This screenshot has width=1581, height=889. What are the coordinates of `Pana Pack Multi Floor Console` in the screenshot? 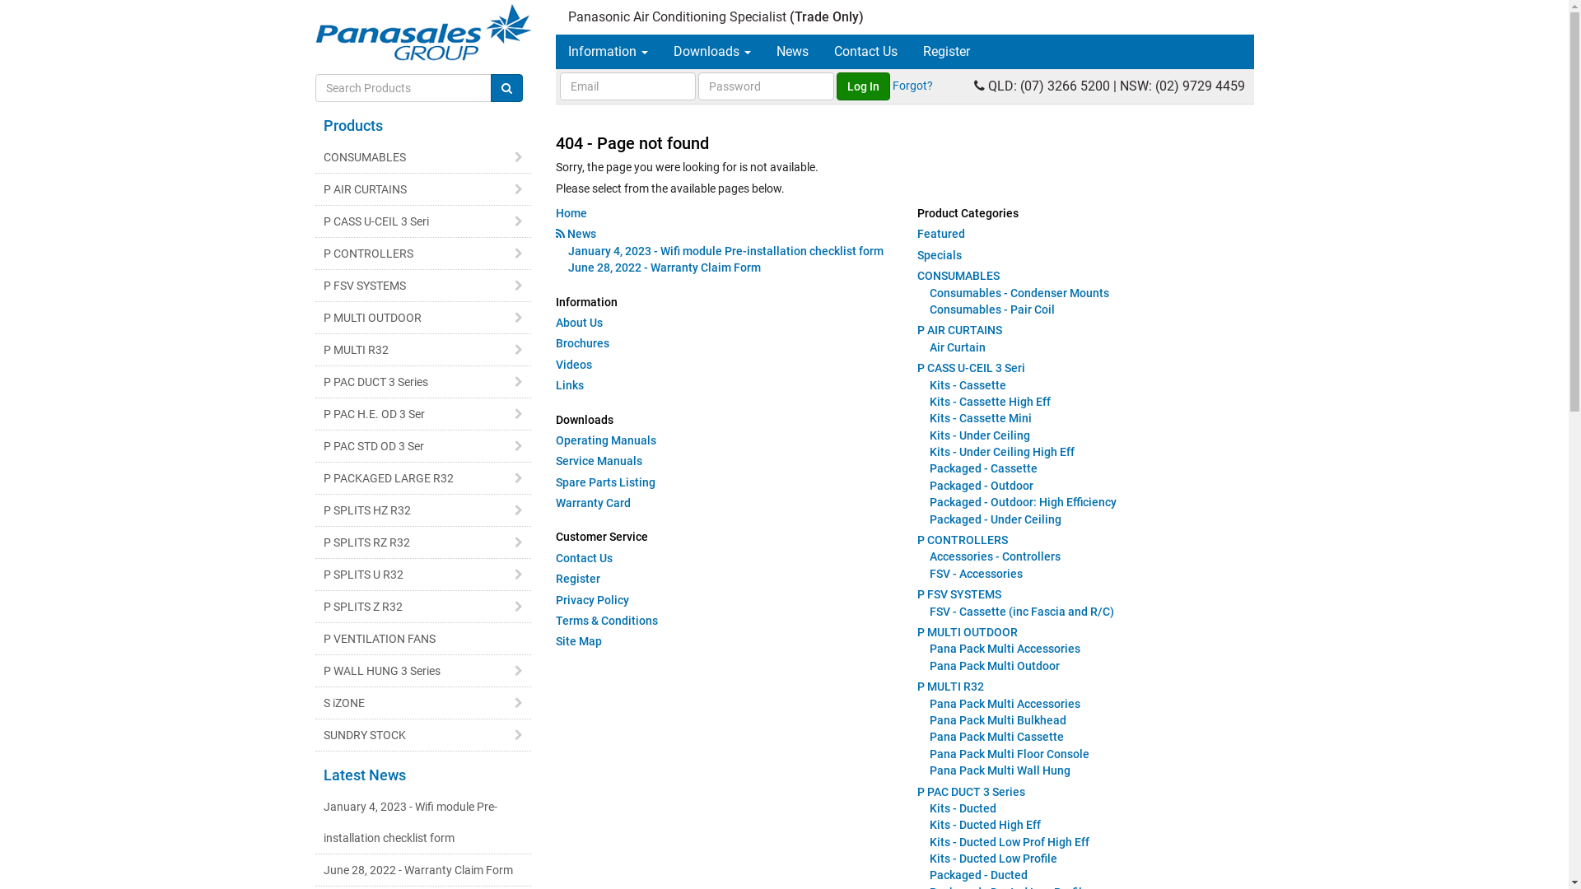 It's located at (1010, 754).